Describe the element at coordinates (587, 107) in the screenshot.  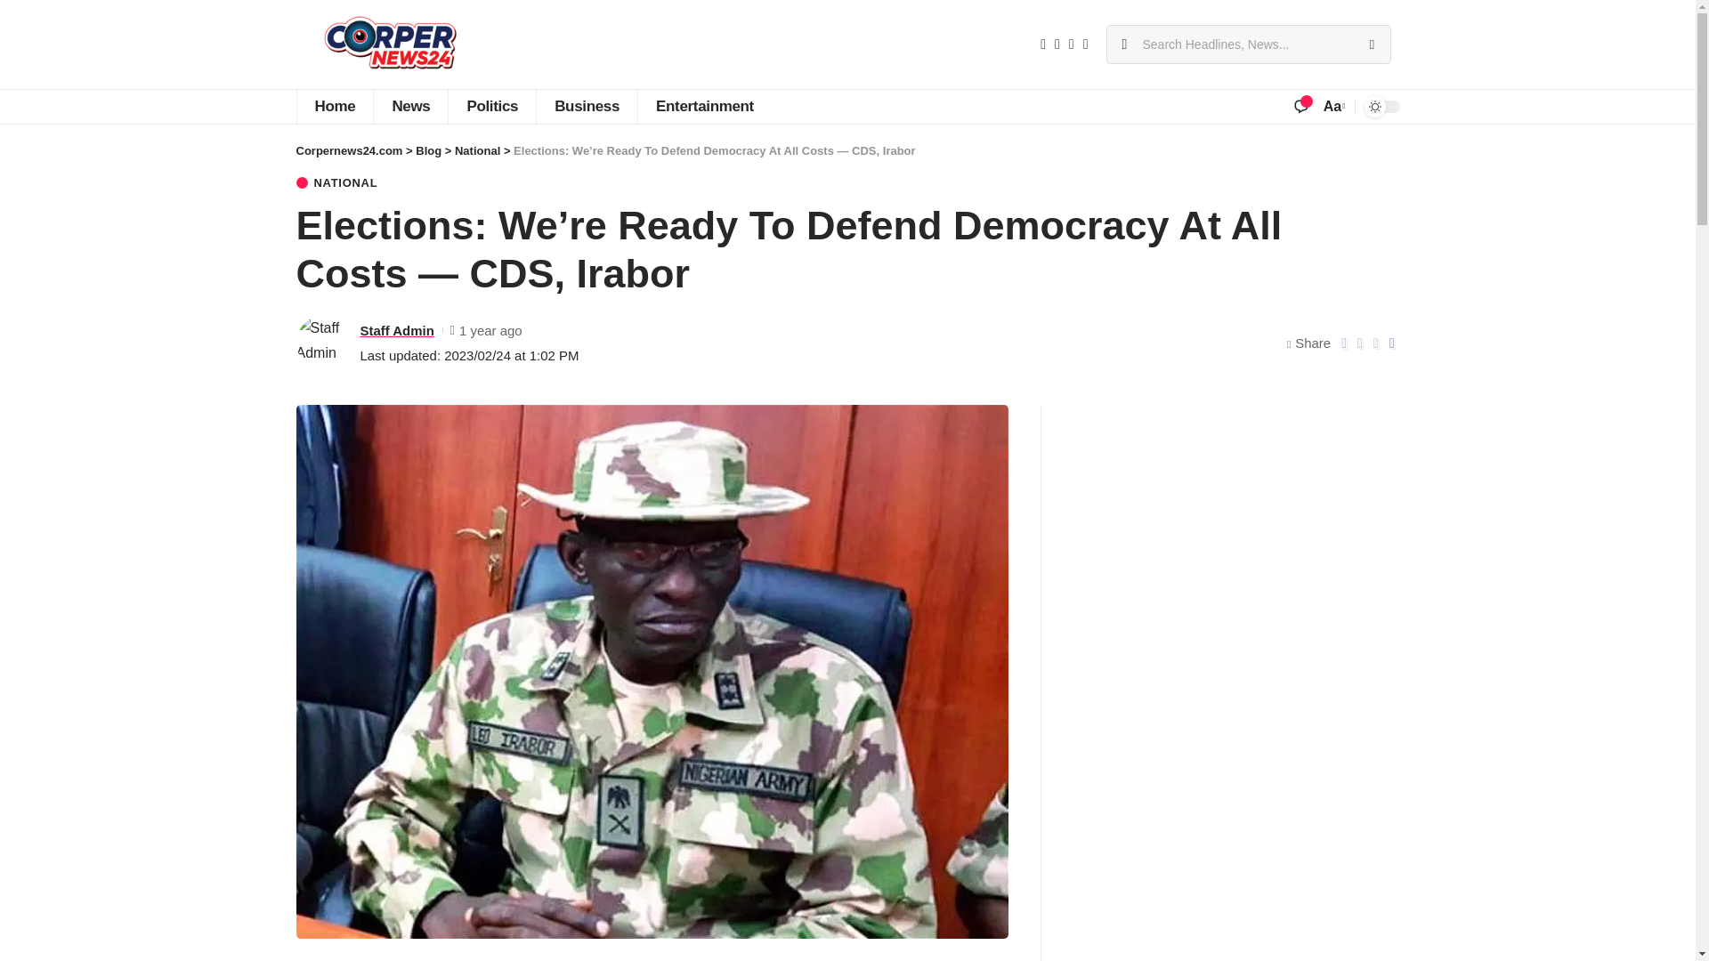
I see `Business` at that location.